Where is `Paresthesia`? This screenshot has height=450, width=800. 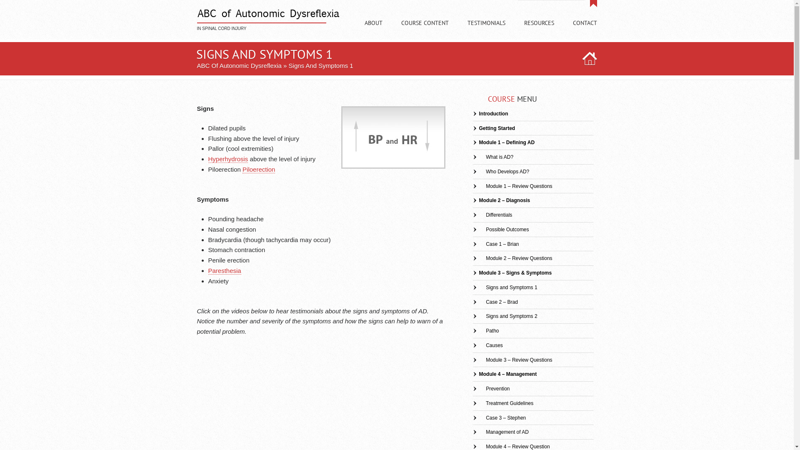
Paresthesia is located at coordinates (225, 271).